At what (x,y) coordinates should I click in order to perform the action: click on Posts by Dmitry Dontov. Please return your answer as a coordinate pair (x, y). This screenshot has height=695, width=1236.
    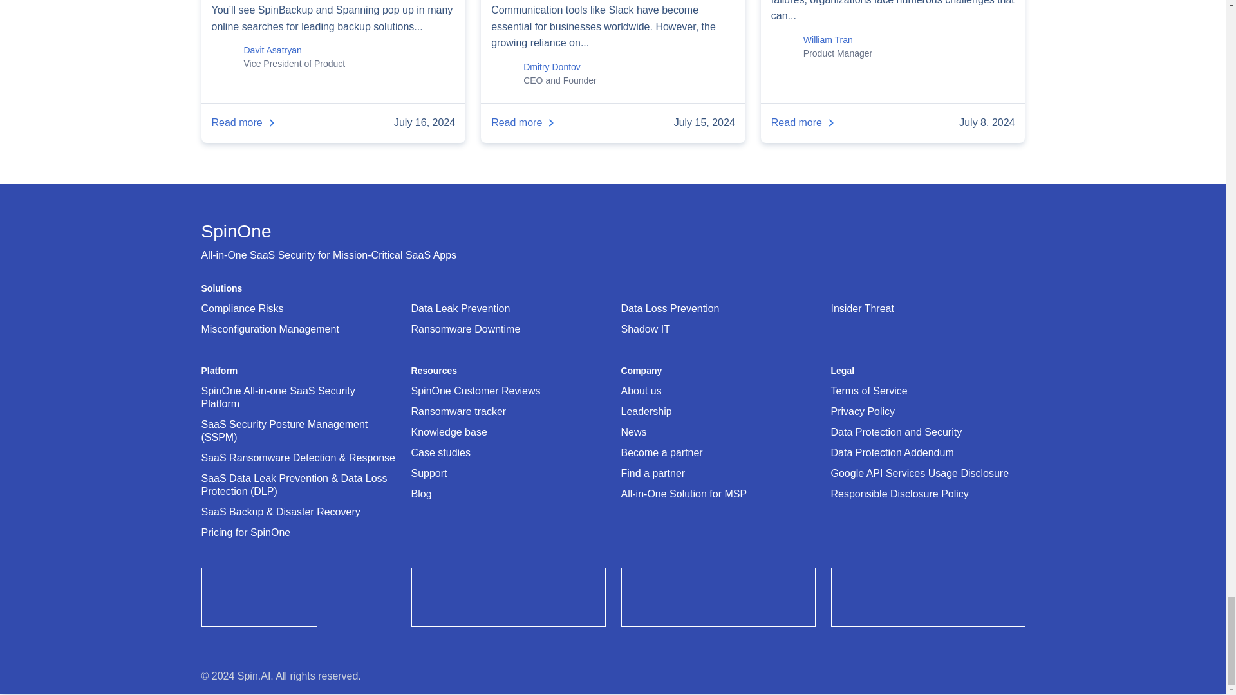
    Looking at the image, I should click on (552, 67).